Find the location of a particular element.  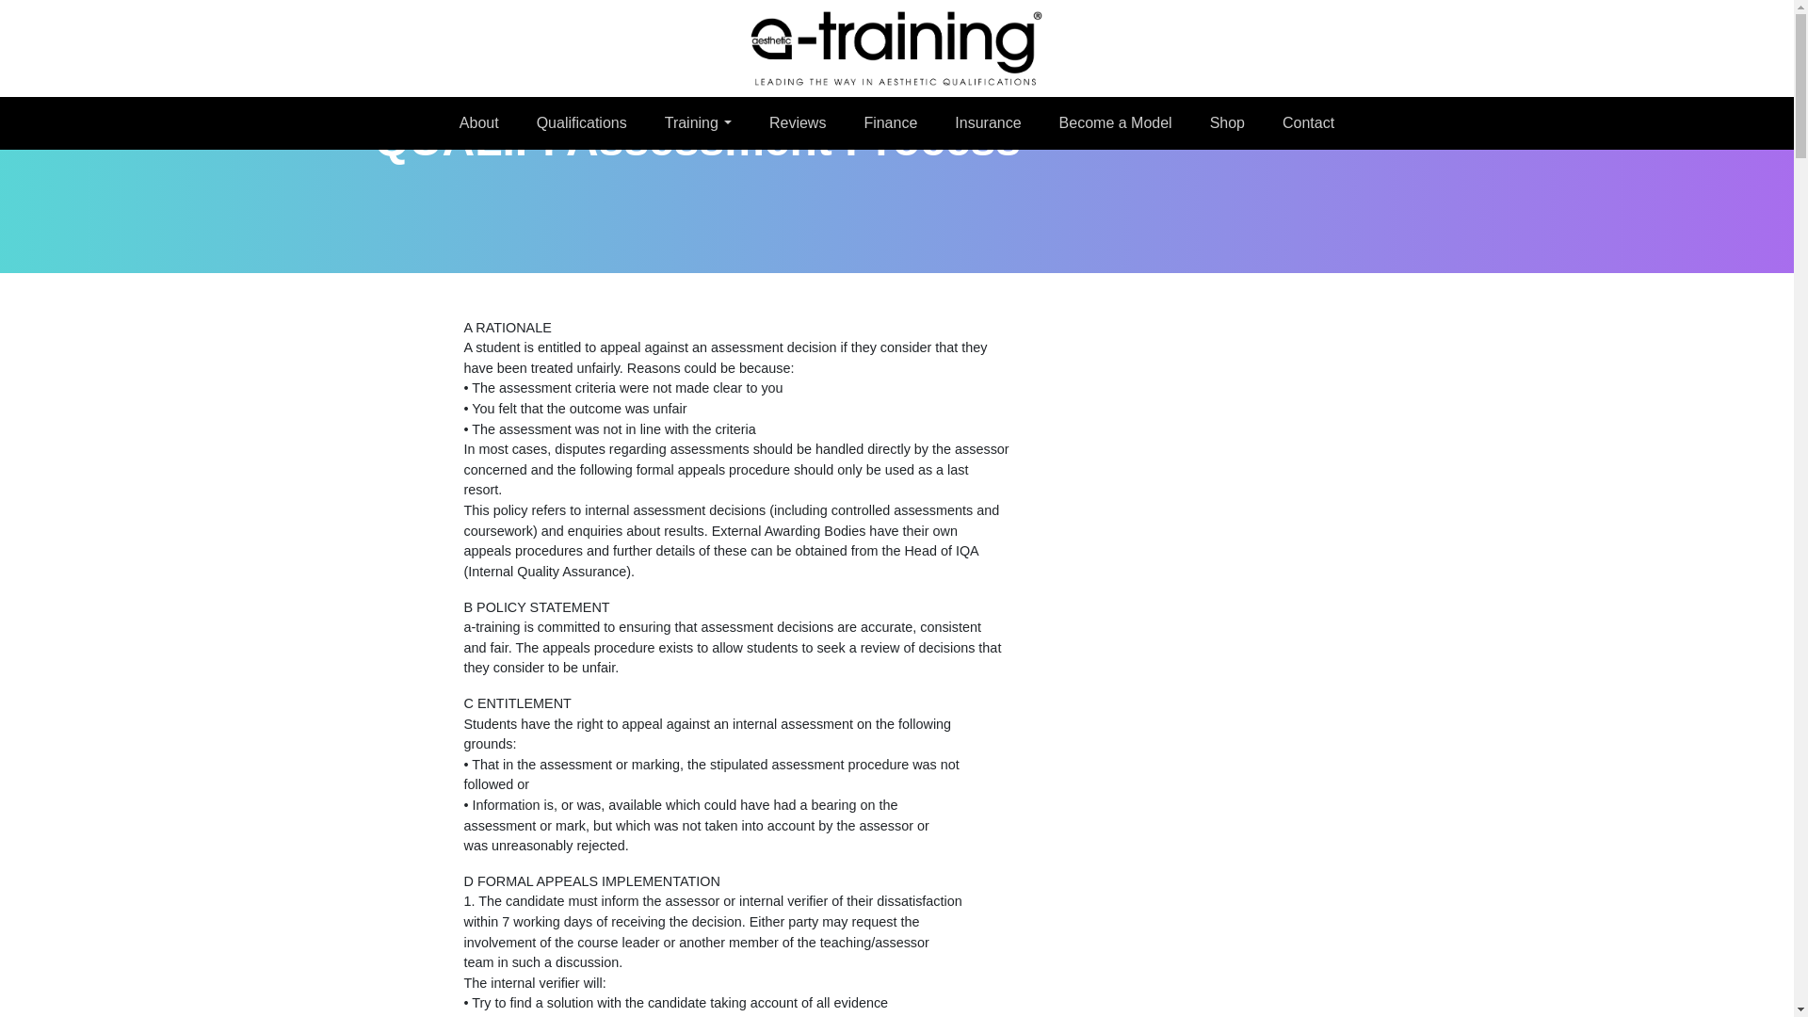

Qualifications is located at coordinates (582, 123).